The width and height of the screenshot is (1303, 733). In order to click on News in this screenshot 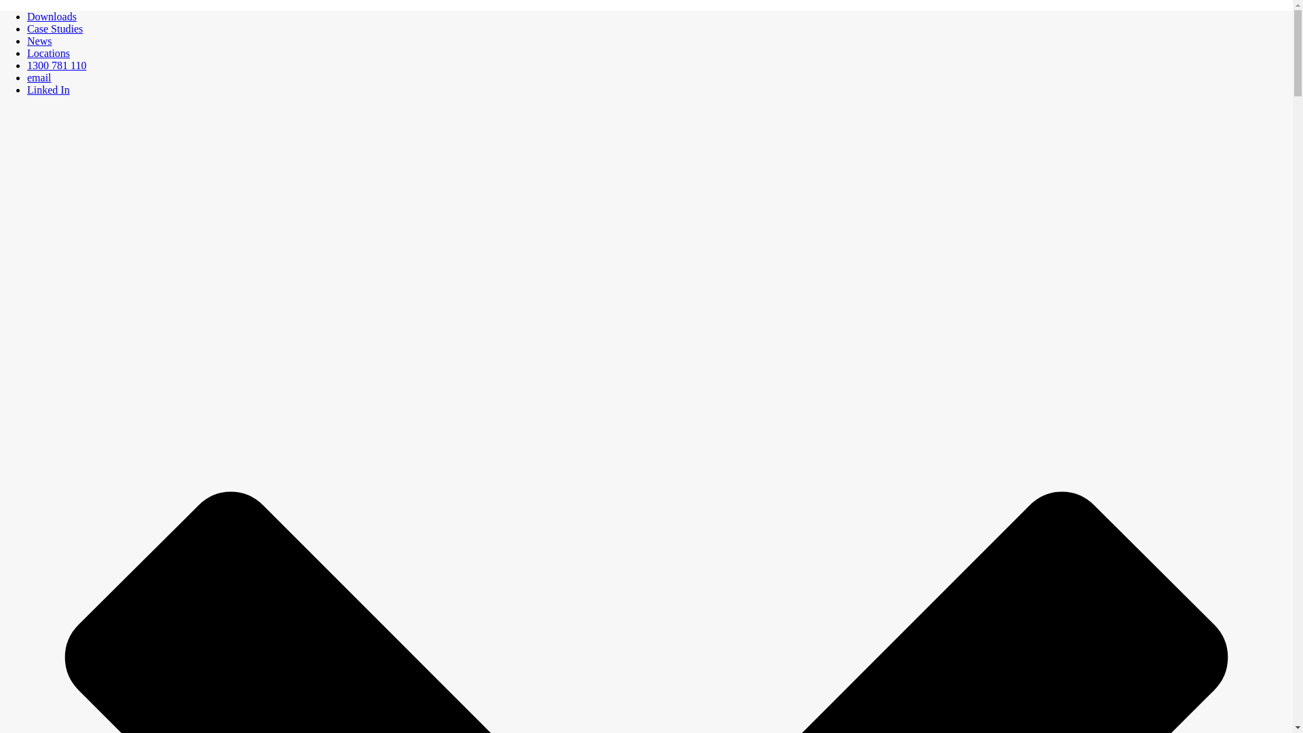, I will do `click(39, 41)`.